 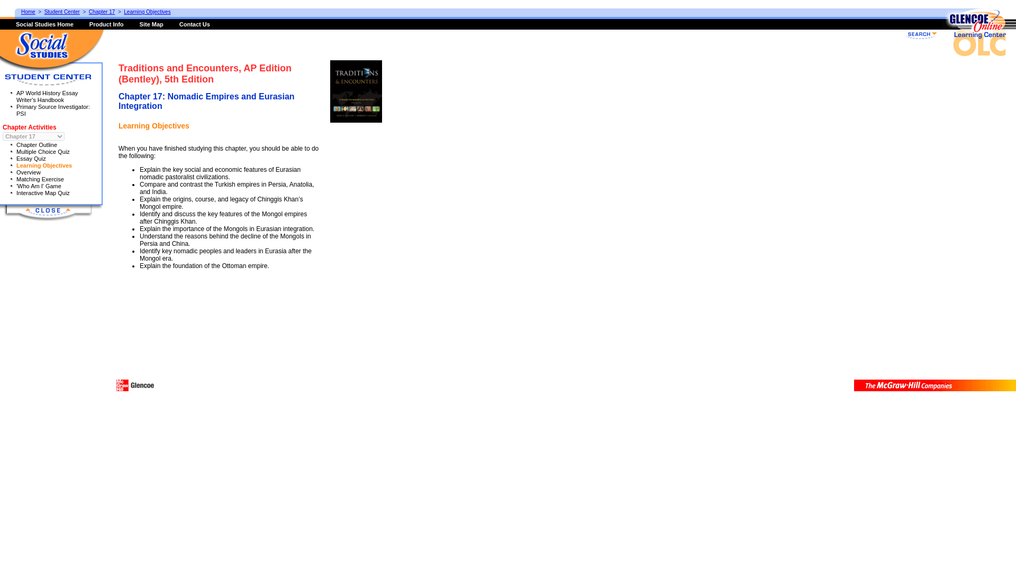 I want to click on 'Who Am I' Game, so click(x=38, y=186).